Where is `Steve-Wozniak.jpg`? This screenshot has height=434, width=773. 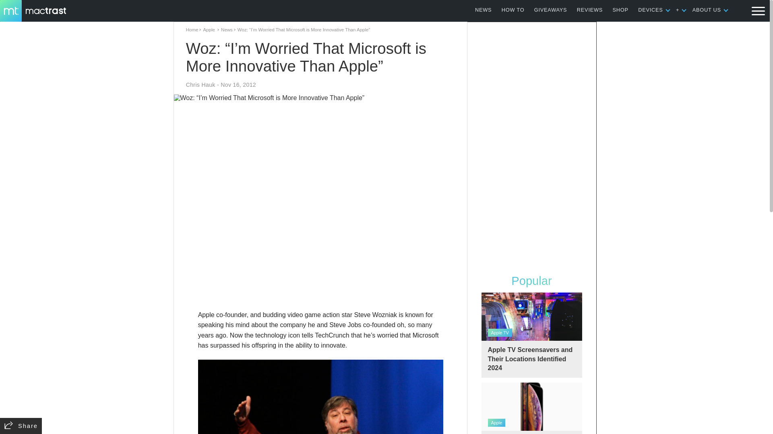
Steve-Wozniak.jpg is located at coordinates (320, 397).